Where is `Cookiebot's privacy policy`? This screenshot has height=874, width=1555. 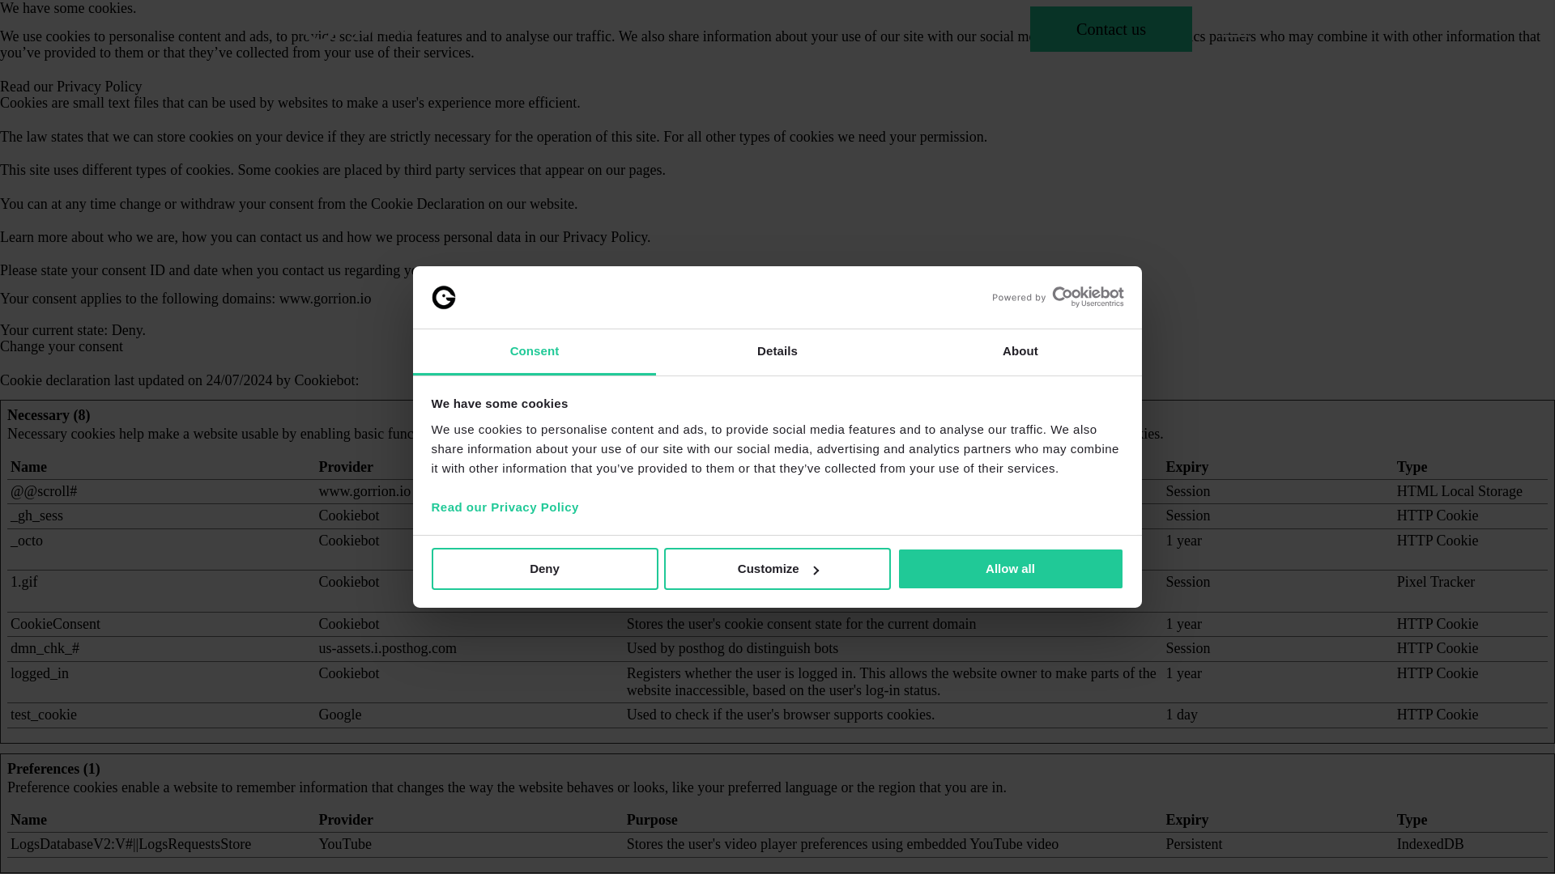
Cookiebot's privacy policy is located at coordinates (348, 515).